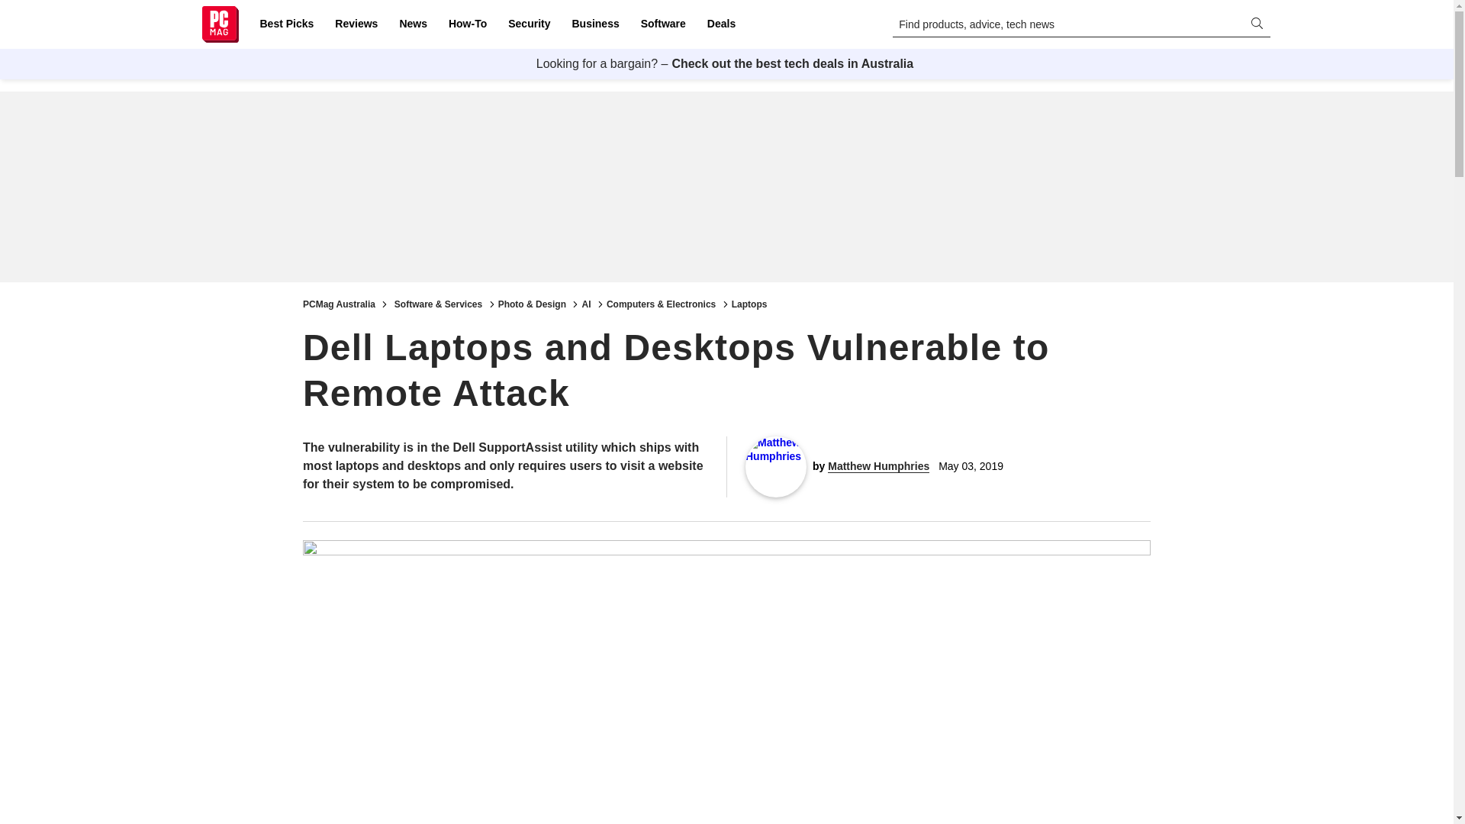  I want to click on Business, so click(595, 24).